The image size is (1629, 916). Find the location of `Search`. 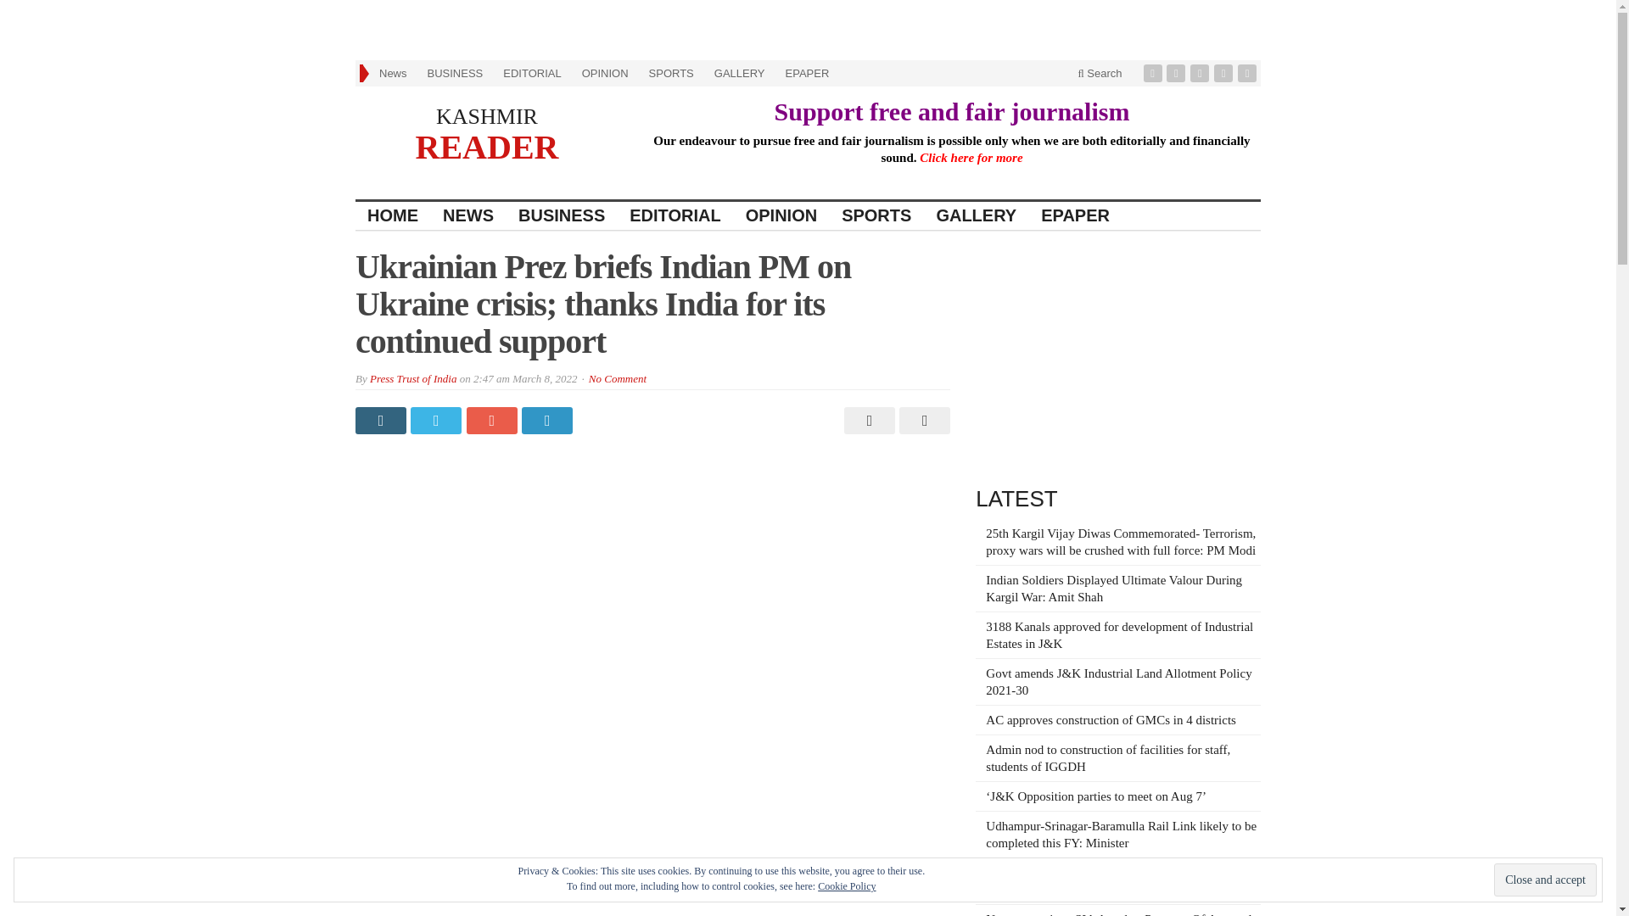

Search is located at coordinates (1100, 73).